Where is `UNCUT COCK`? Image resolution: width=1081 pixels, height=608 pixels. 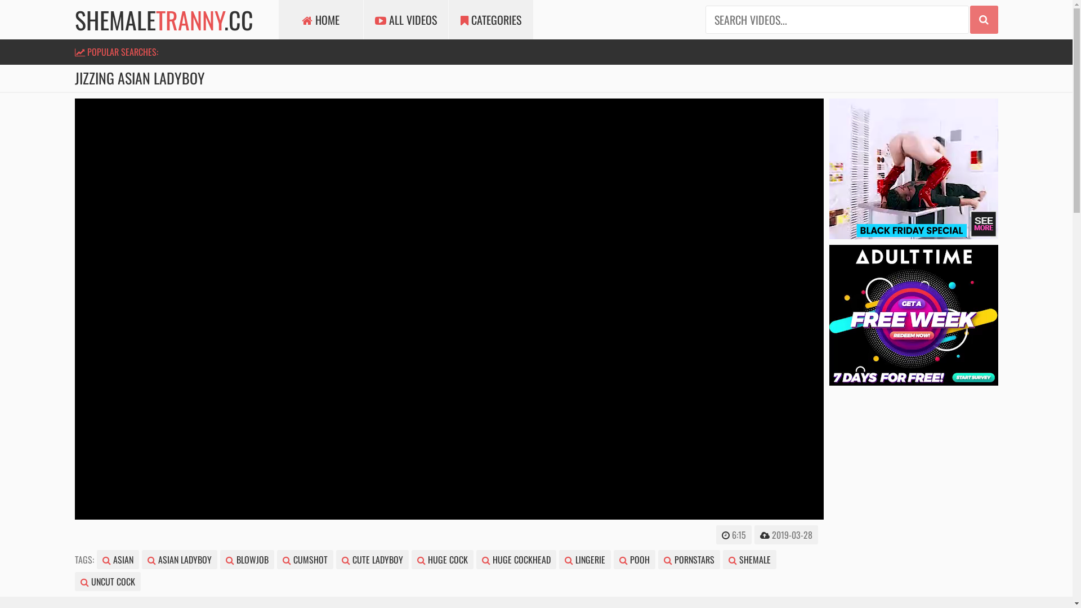 UNCUT COCK is located at coordinates (107, 582).